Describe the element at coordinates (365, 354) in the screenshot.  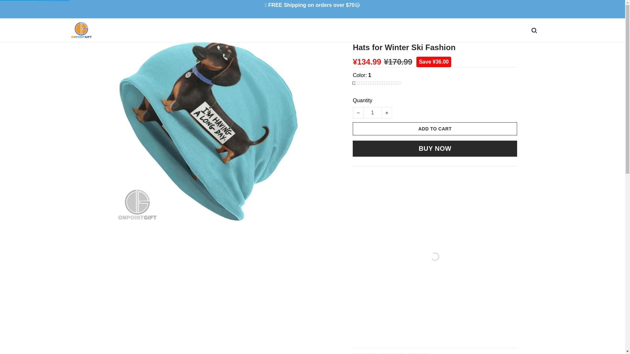
I see `Share on Facebook` at that location.